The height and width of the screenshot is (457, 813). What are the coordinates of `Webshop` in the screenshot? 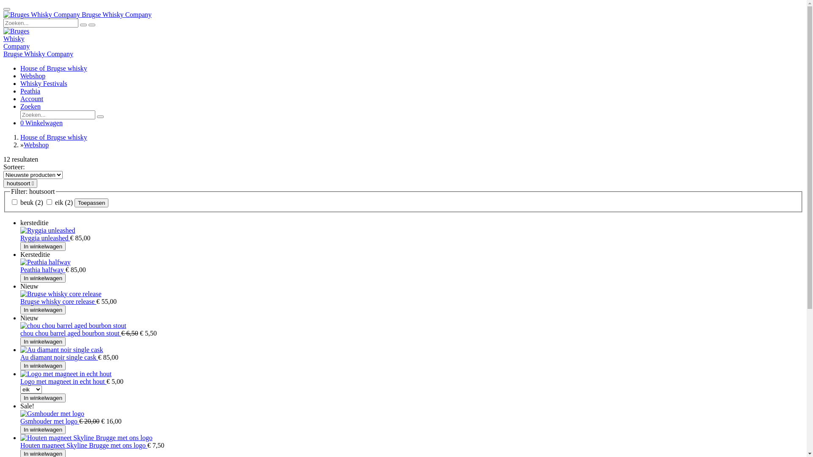 It's located at (36, 145).